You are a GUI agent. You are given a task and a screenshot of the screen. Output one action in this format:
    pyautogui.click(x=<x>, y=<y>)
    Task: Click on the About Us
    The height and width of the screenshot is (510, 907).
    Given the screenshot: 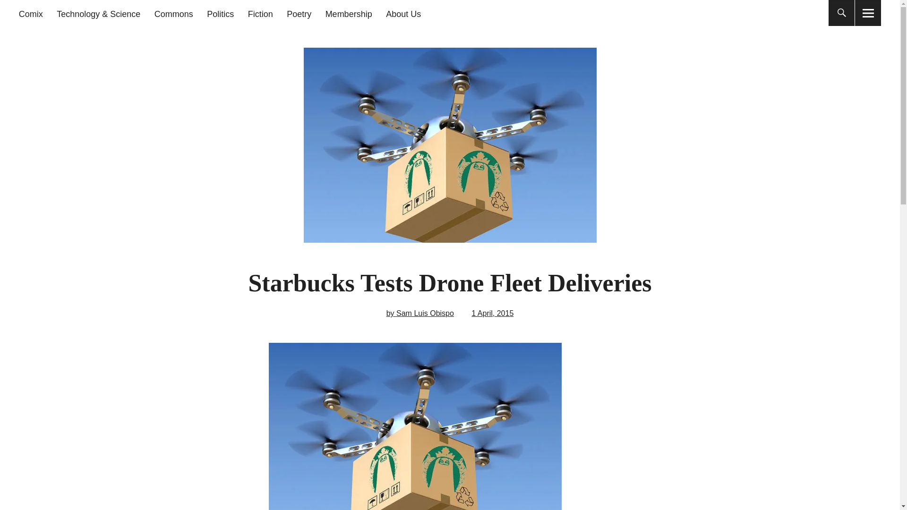 What is the action you would take?
    pyautogui.click(x=403, y=14)
    